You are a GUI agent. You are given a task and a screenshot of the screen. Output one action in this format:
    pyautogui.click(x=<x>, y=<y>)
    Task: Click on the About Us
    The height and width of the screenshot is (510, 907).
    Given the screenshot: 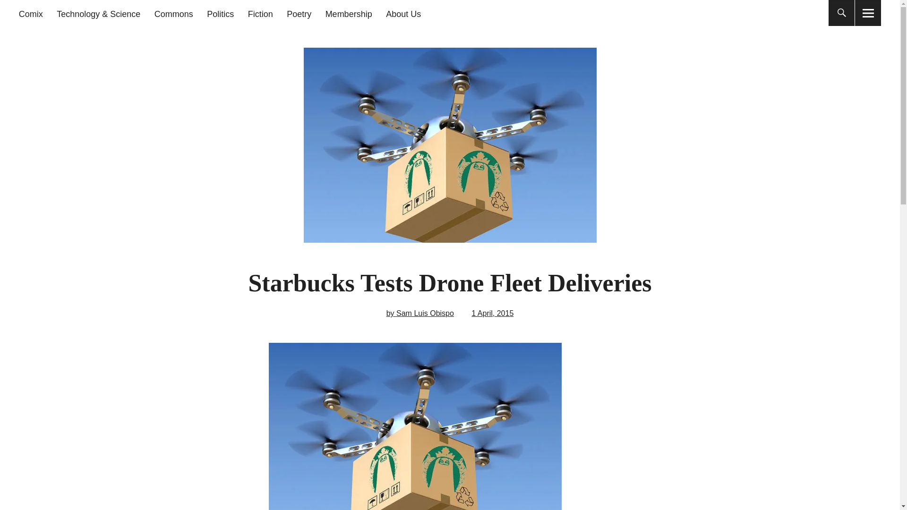 What is the action you would take?
    pyautogui.click(x=403, y=14)
    